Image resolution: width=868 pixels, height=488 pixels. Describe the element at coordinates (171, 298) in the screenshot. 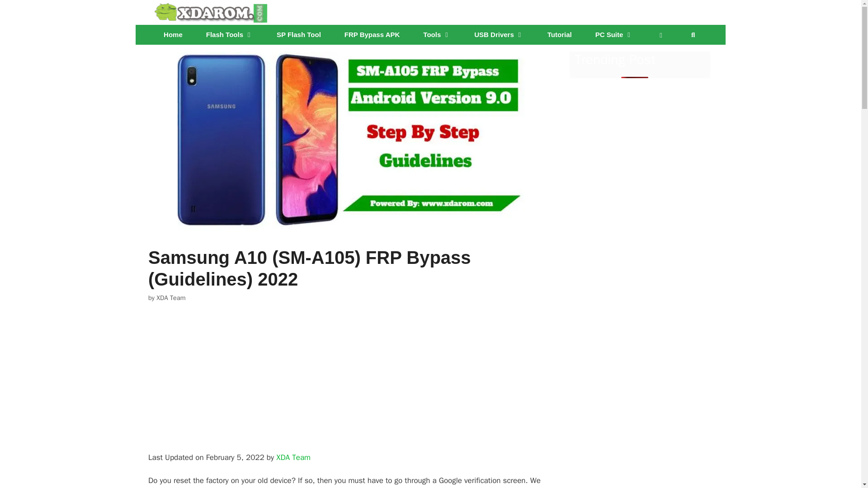

I see `View all posts by XDA Team` at that location.